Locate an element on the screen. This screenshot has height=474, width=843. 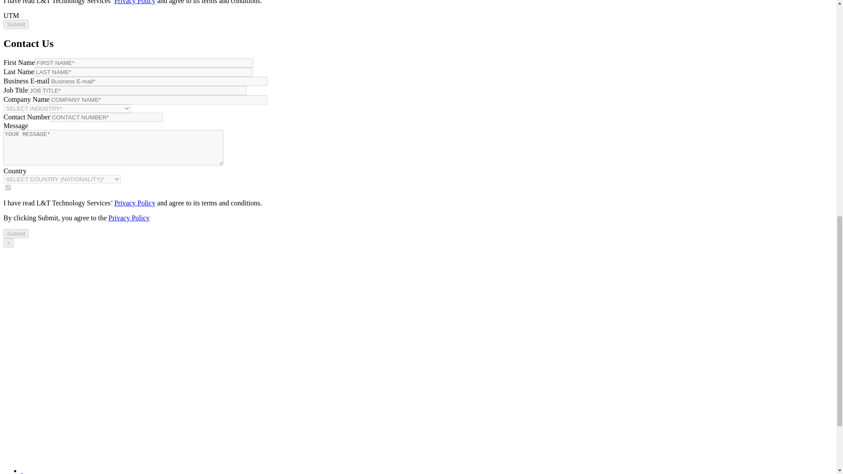
Privacy Policy is located at coordinates (134, 2).